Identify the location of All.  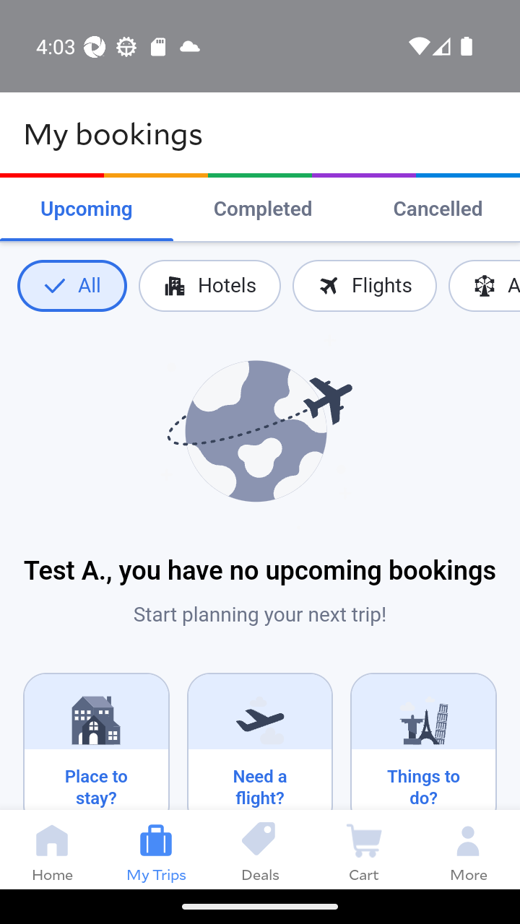
(71, 286).